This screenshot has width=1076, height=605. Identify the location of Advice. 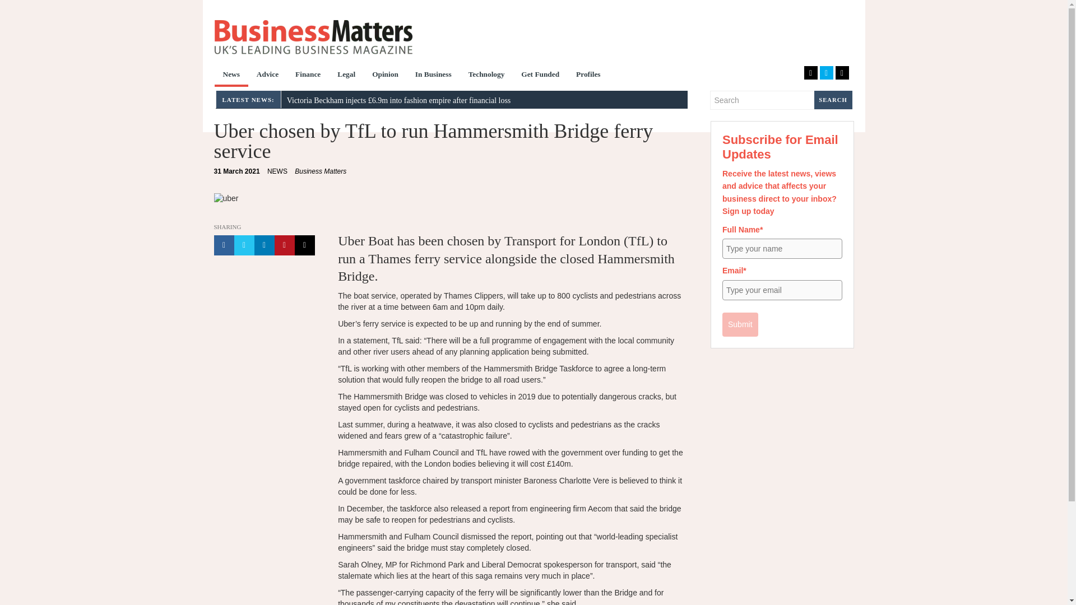
(268, 75).